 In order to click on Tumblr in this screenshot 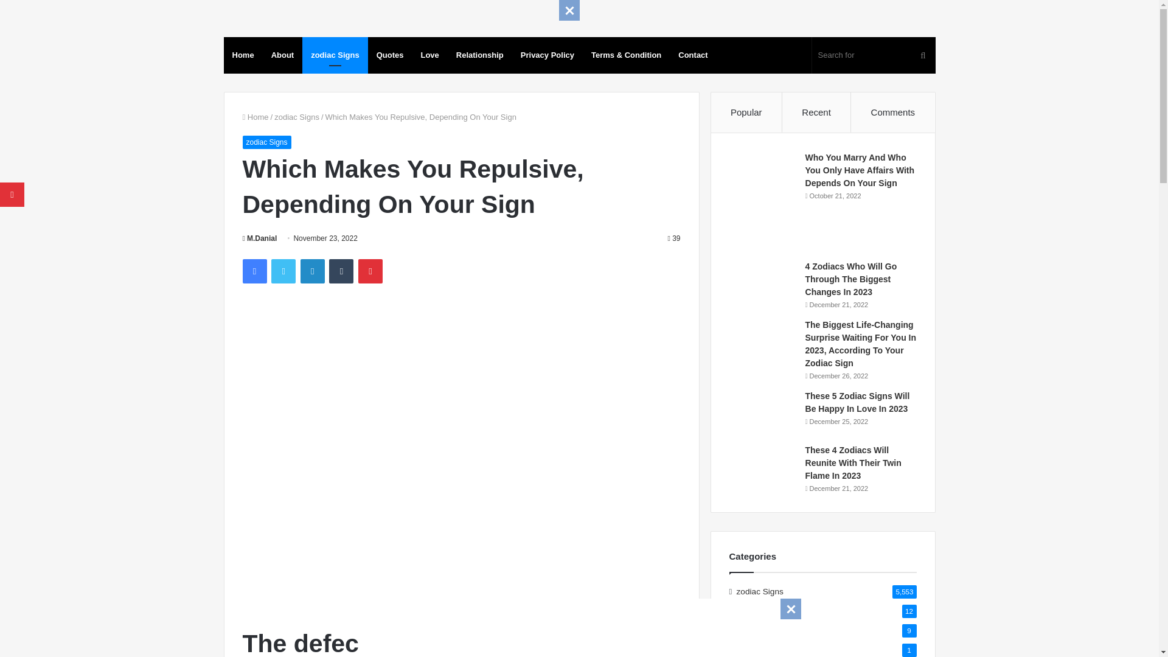, I will do `click(341, 271)`.